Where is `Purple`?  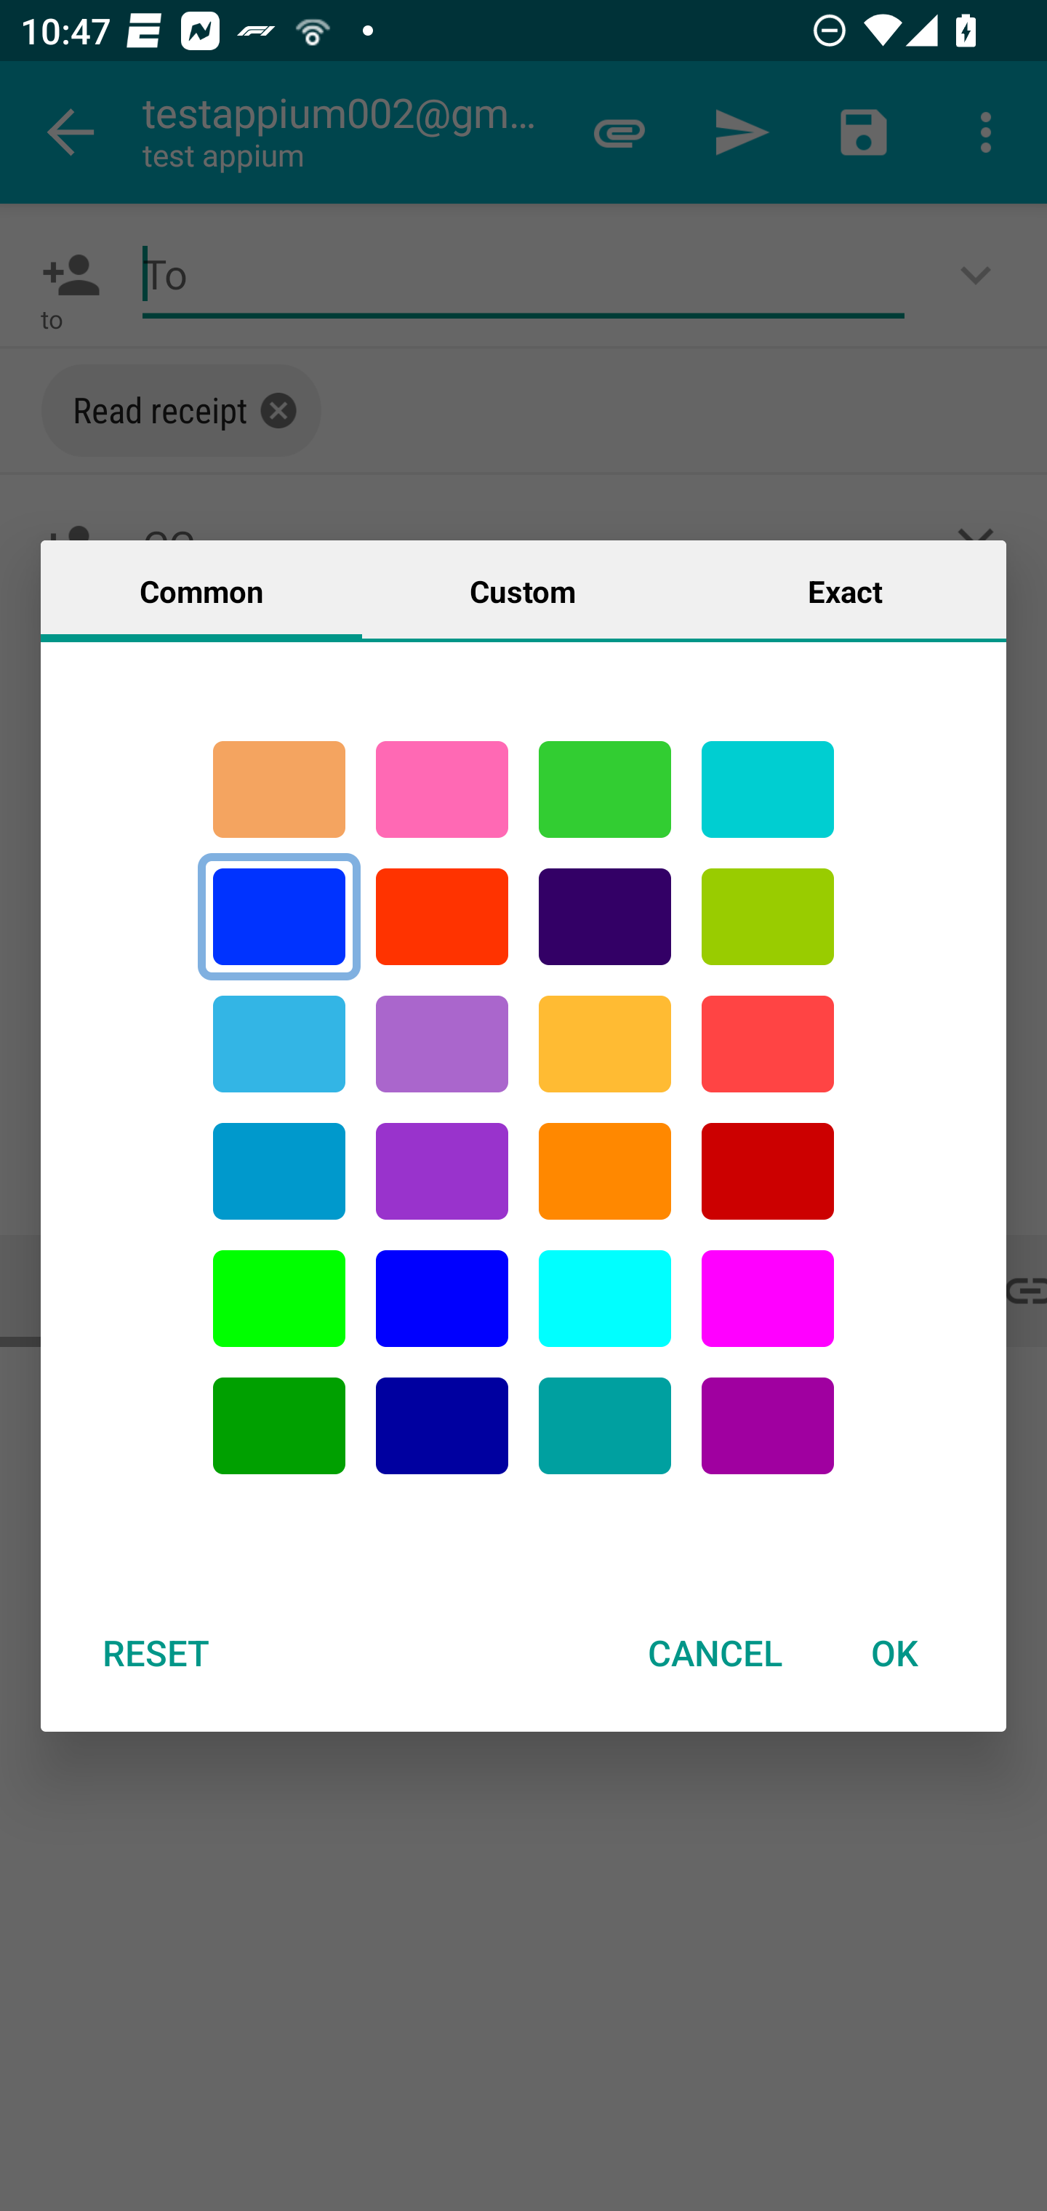
Purple is located at coordinates (768, 1426).